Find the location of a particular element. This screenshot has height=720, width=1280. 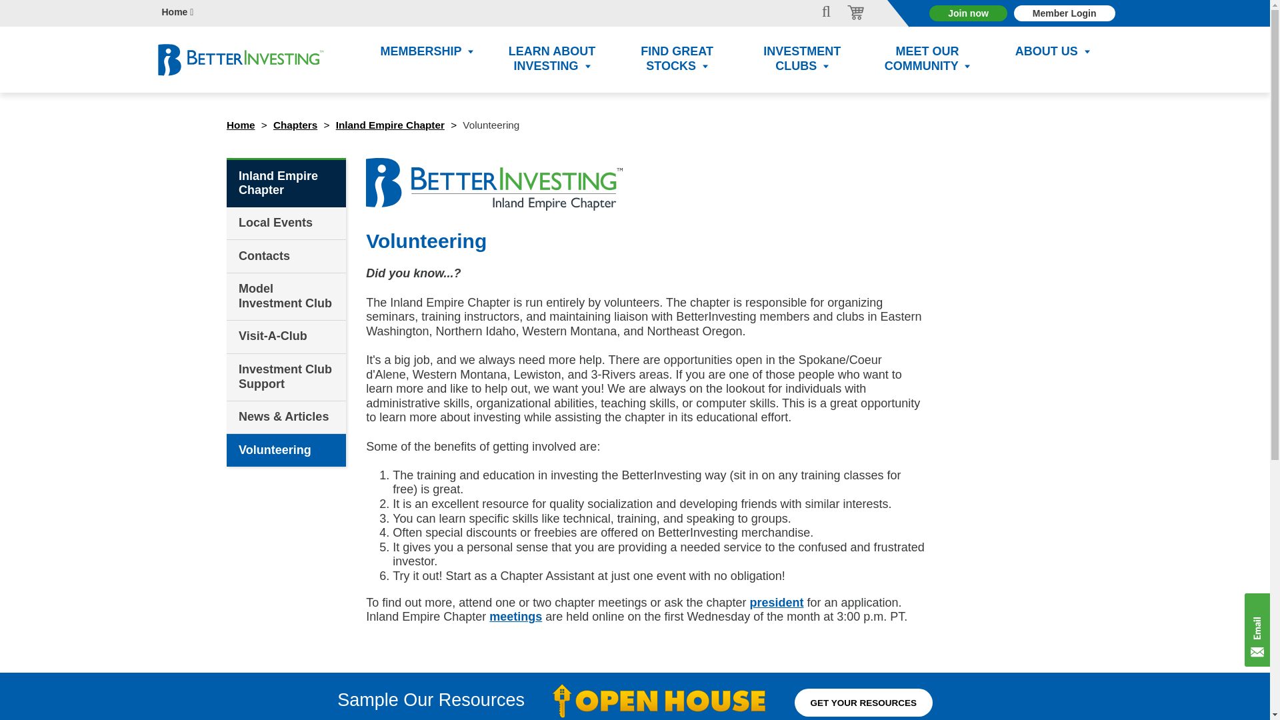

Shopping Cart is located at coordinates (854, 11).